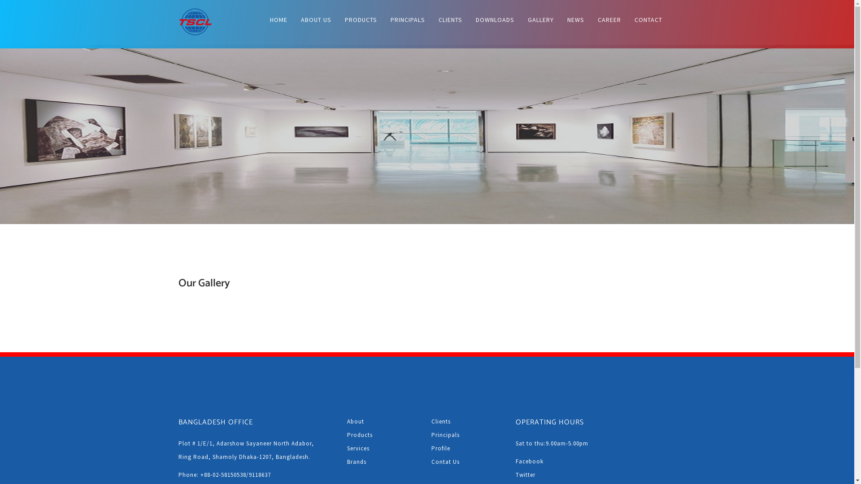  What do you see at coordinates (383, 462) in the screenshot?
I see `Brands` at bounding box center [383, 462].